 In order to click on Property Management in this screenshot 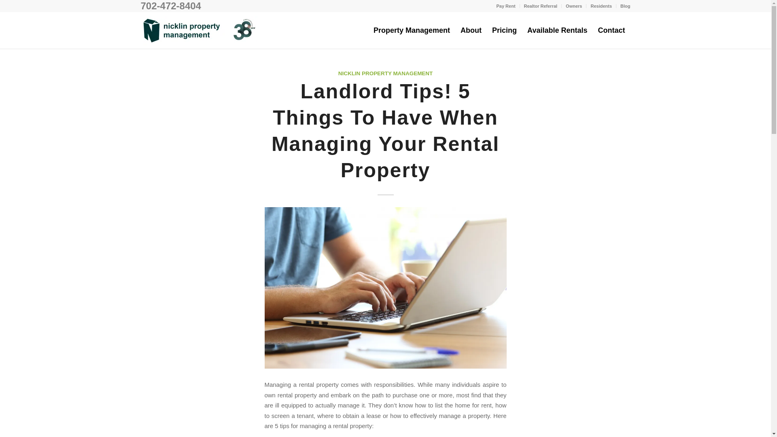, I will do `click(412, 30)`.